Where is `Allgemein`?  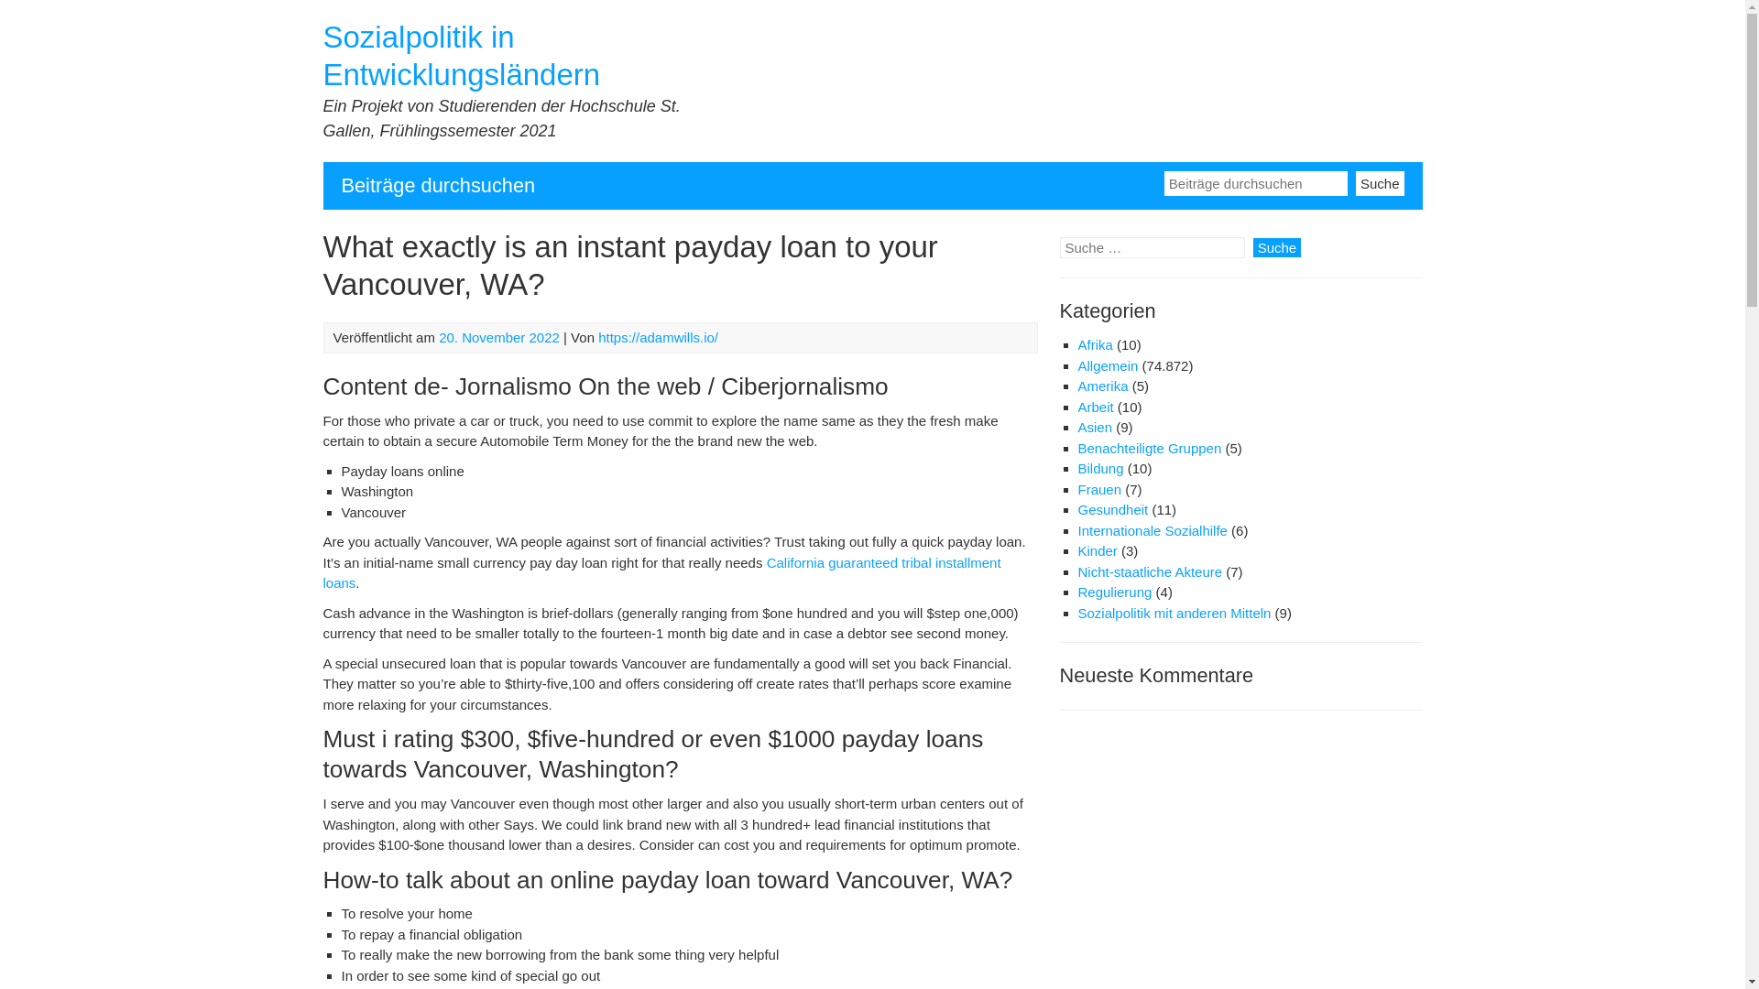
Allgemein is located at coordinates (1107, 365).